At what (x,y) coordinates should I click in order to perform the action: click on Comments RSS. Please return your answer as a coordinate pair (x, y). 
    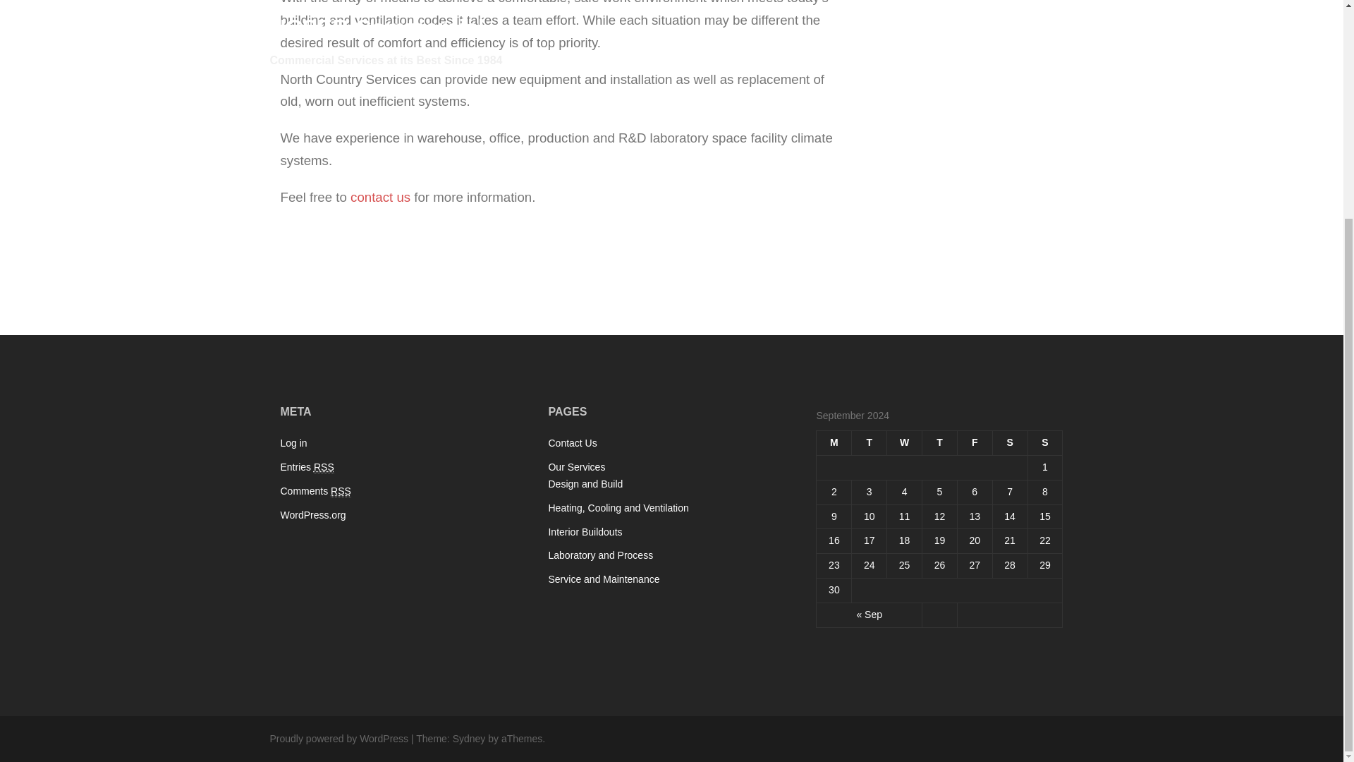
    Looking at the image, I should click on (315, 491).